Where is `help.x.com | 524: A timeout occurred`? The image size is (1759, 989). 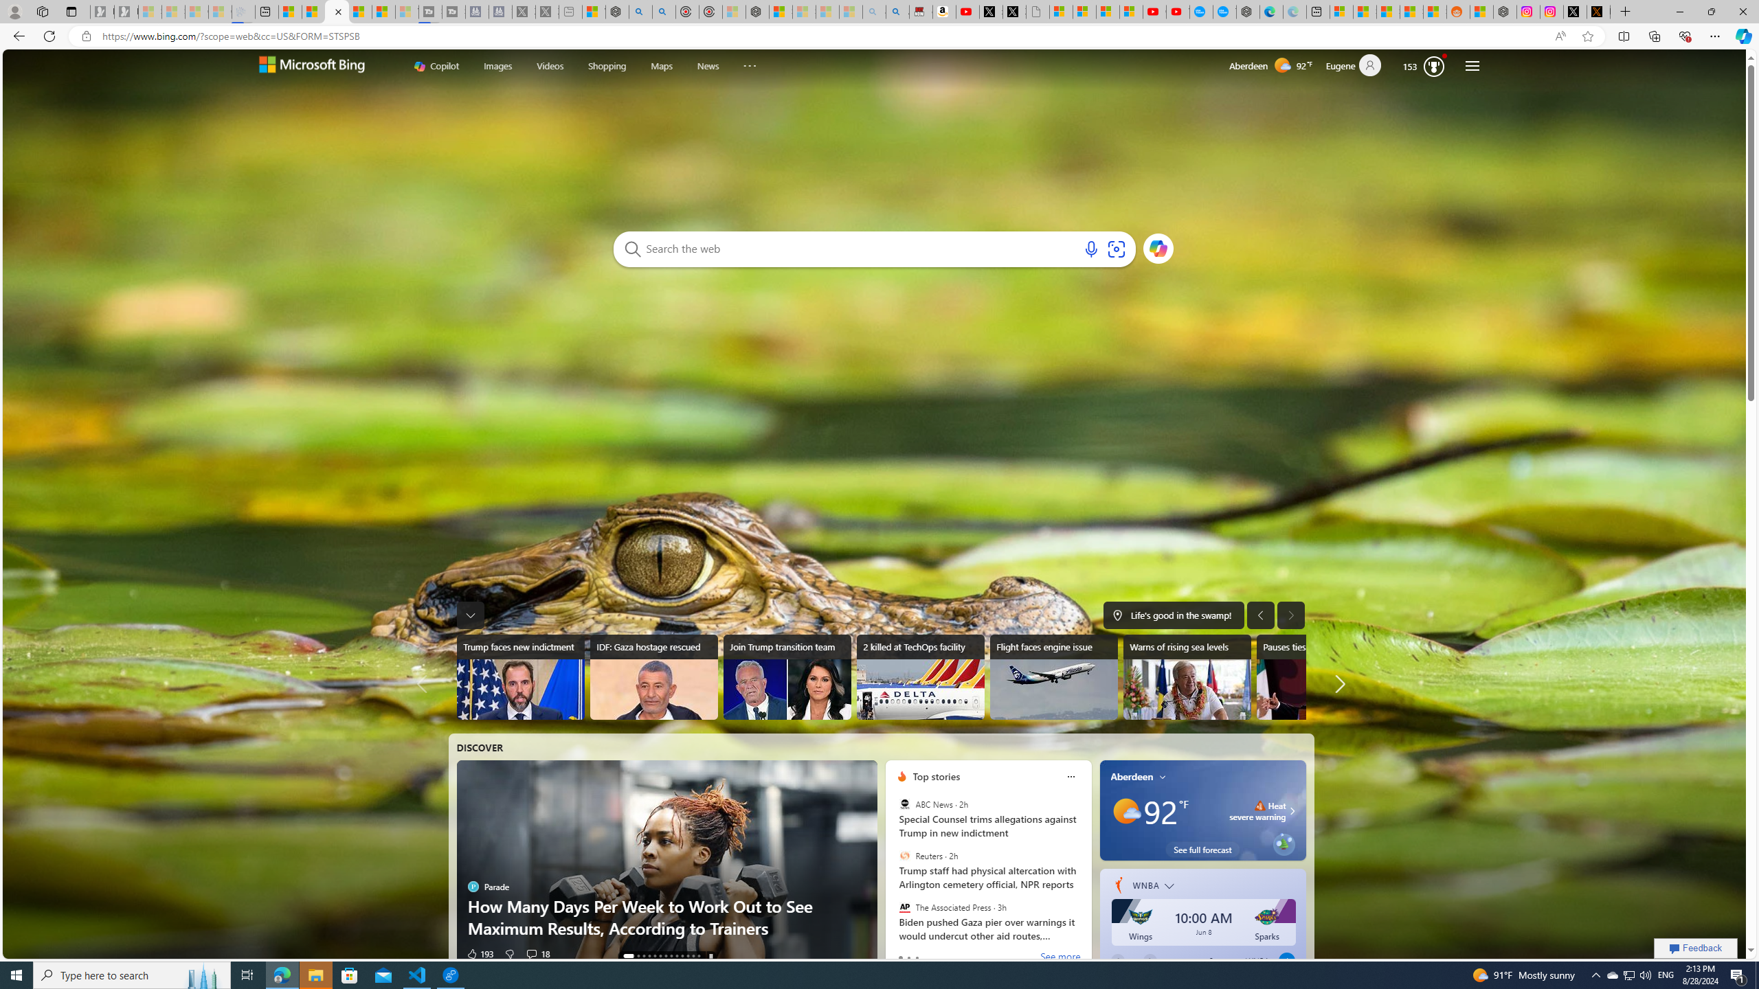
help.x.com | 524: A timeout occurred is located at coordinates (1598, 12).